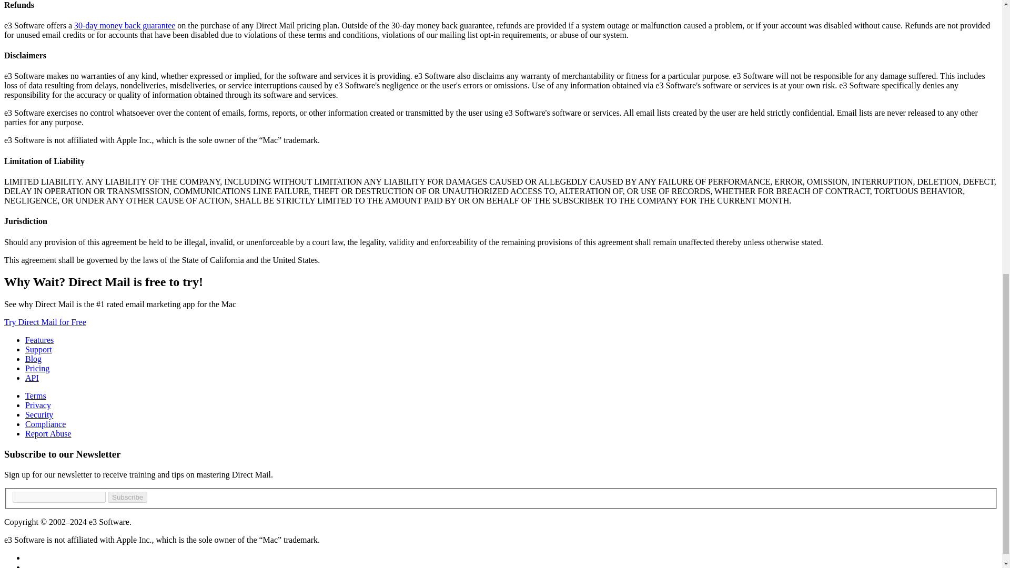 The height and width of the screenshot is (568, 1010). What do you see at coordinates (124, 25) in the screenshot?
I see `30-day money back guarantee` at bounding box center [124, 25].